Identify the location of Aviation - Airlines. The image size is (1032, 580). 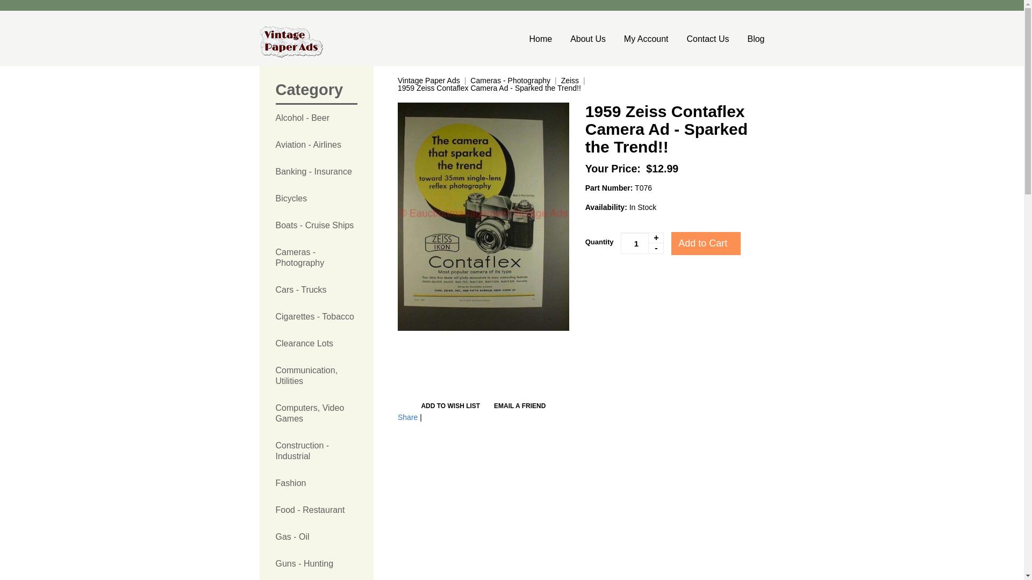
(316, 145).